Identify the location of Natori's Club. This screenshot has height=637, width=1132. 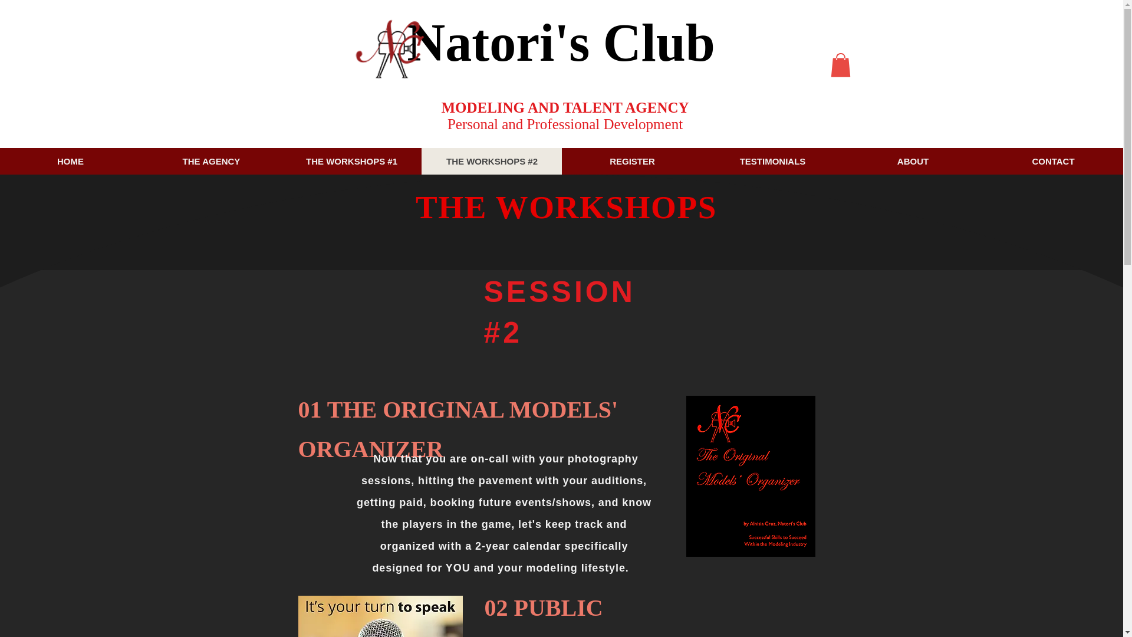
(561, 42).